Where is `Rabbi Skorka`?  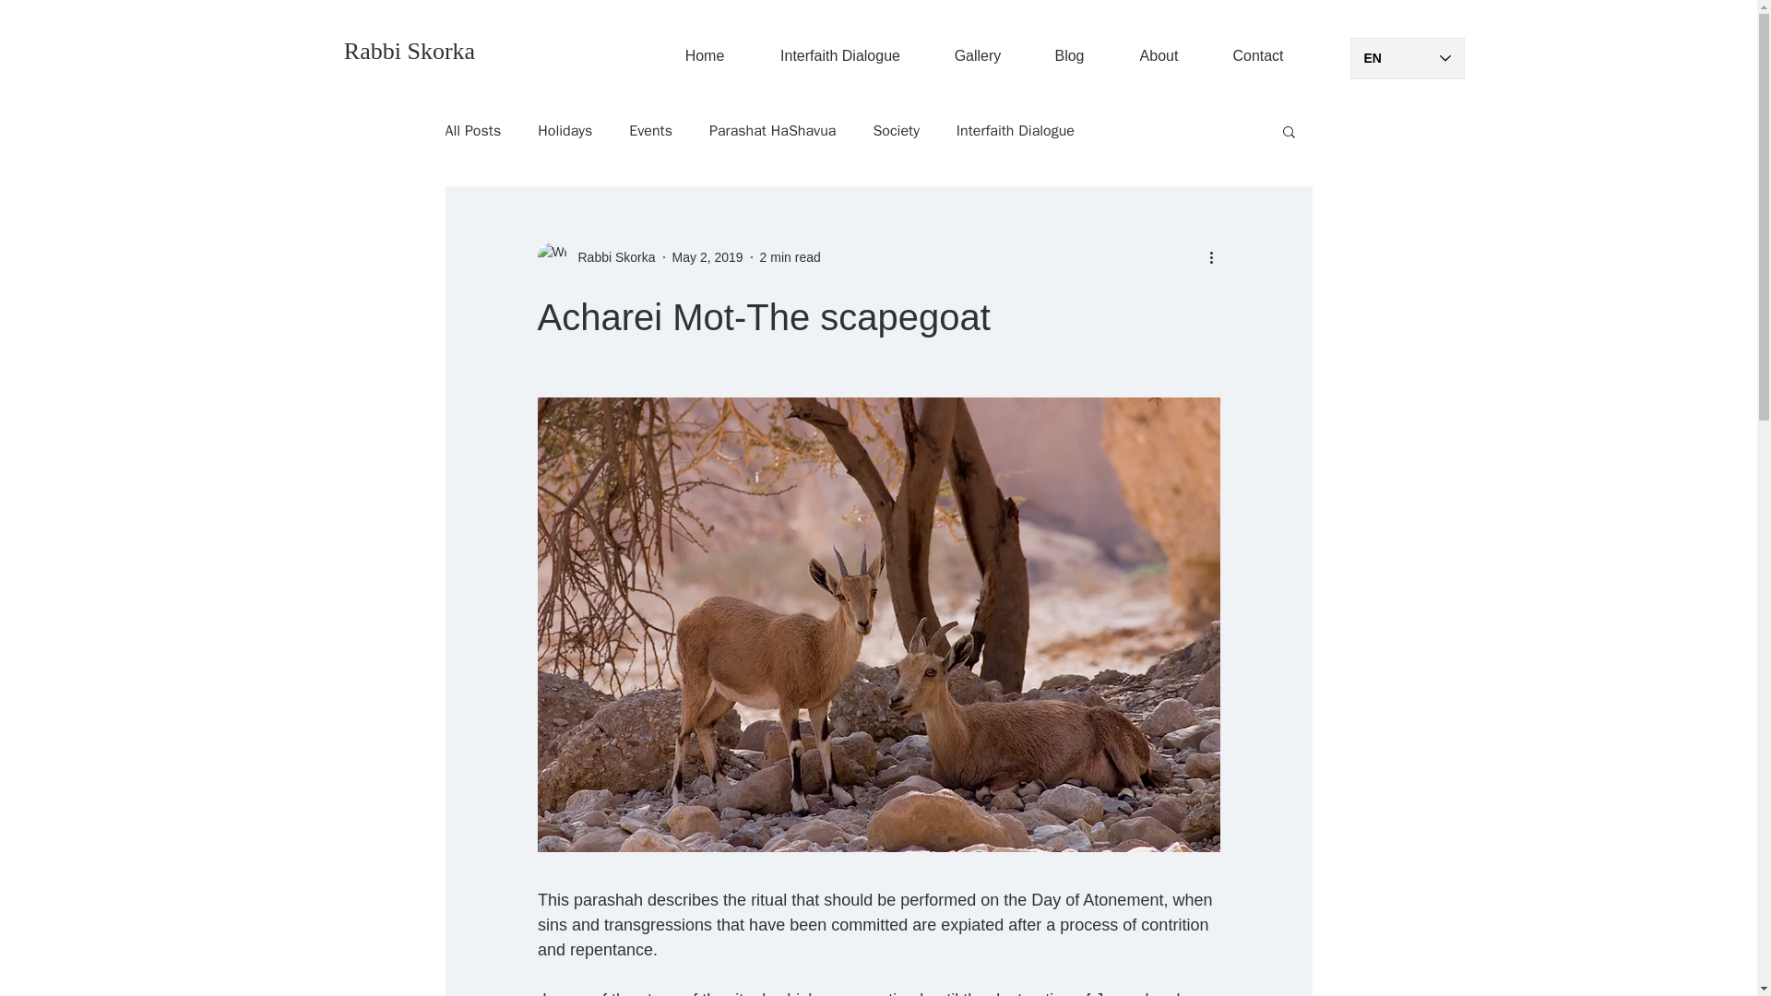
Rabbi Skorka is located at coordinates (409, 51).